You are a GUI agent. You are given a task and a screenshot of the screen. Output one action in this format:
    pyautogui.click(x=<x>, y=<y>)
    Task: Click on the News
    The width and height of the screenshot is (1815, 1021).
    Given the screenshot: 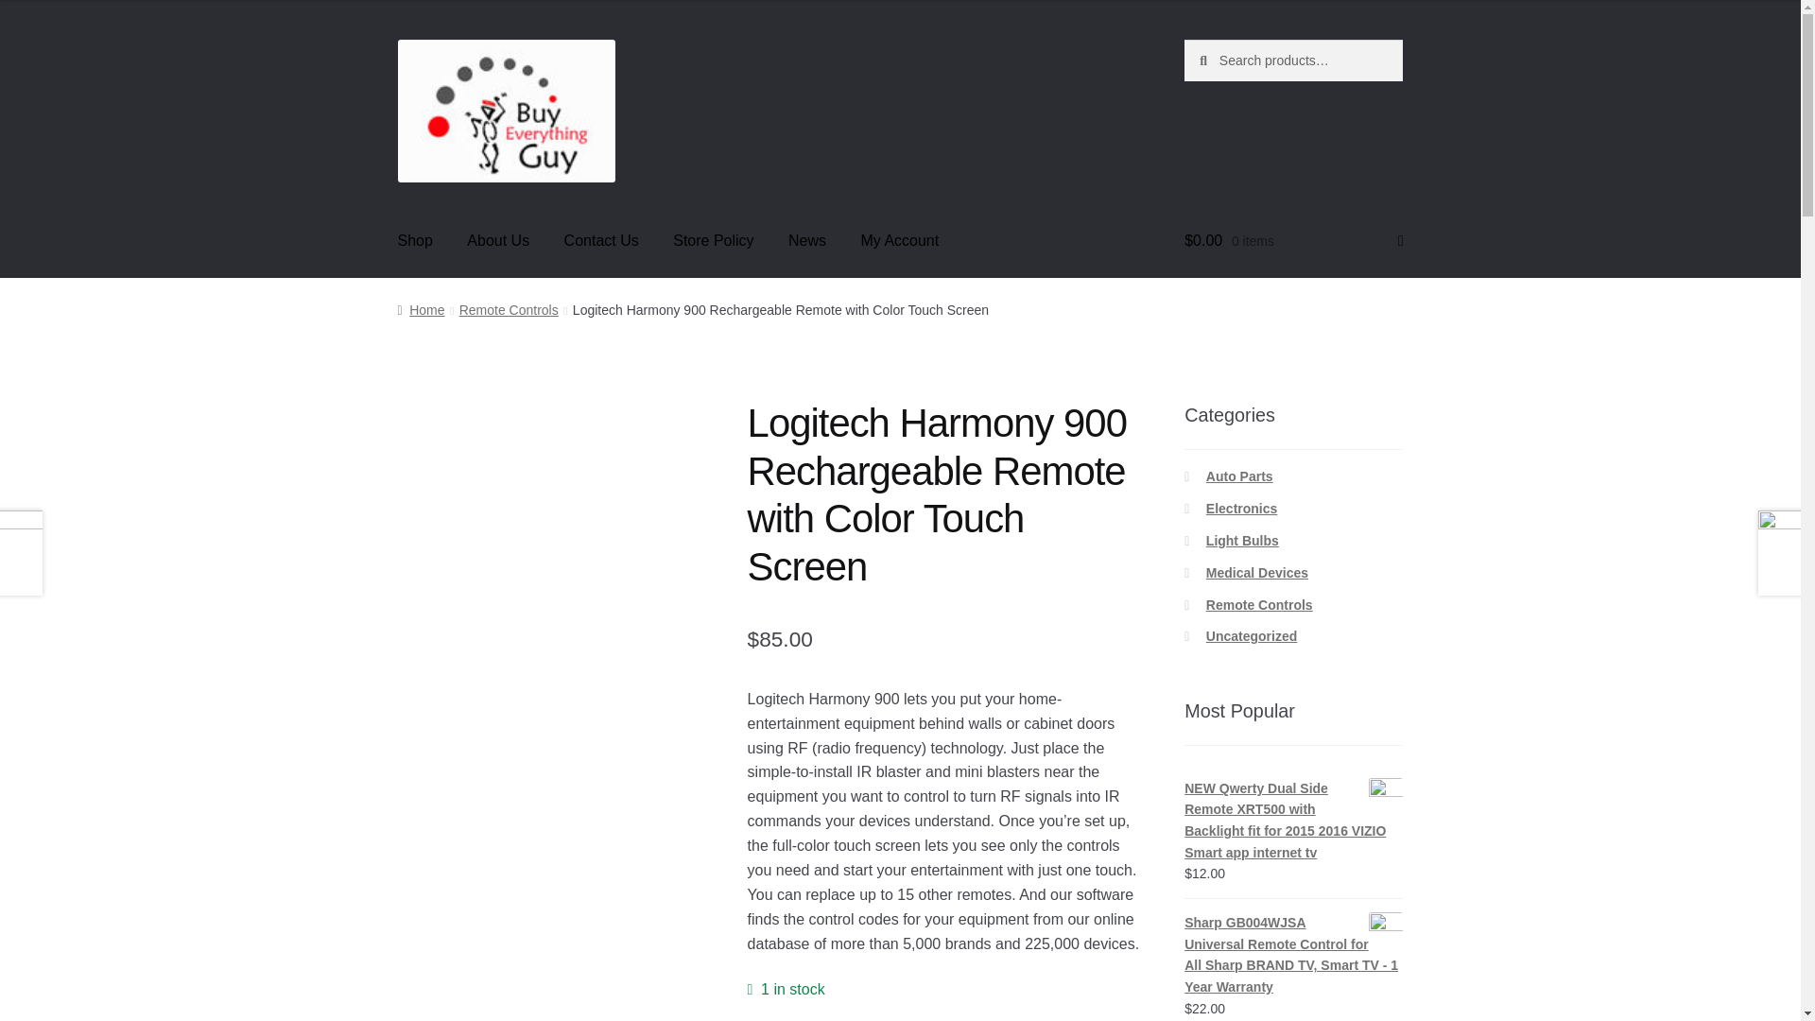 What is the action you would take?
    pyautogui.click(x=807, y=240)
    